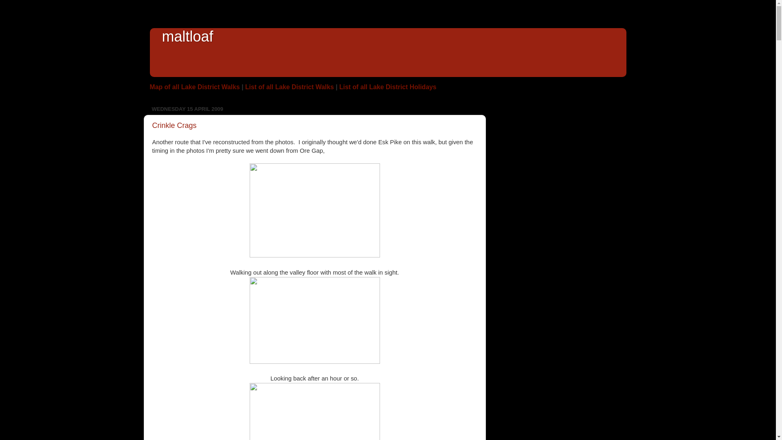 This screenshot has width=782, height=440. What do you see at coordinates (174, 125) in the screenshot?
I see `Crinkle Crags` at bounding box center [174, 125].